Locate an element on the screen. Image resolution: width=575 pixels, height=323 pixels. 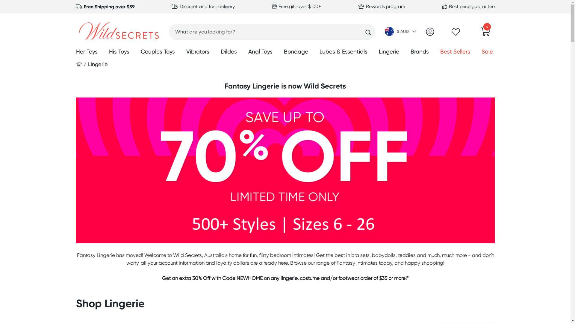
0 is located at coordinates (485, 33).